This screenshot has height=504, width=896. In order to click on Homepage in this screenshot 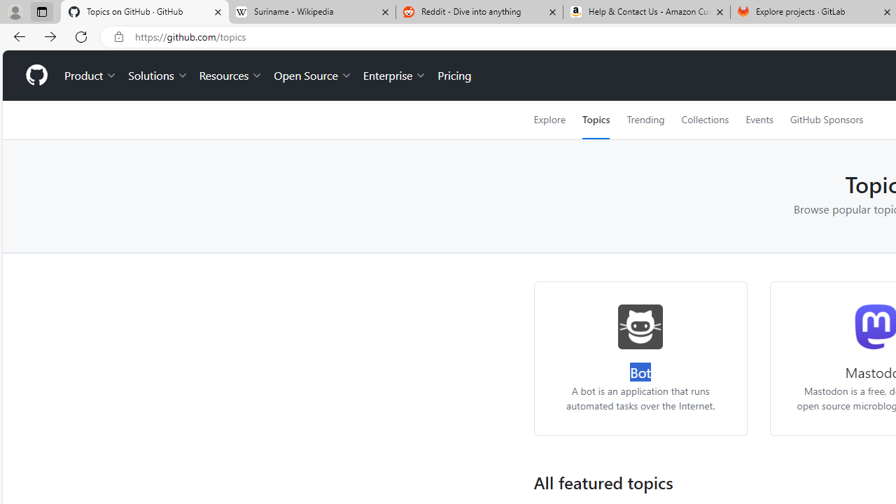, I will do `click(36, 76)`.